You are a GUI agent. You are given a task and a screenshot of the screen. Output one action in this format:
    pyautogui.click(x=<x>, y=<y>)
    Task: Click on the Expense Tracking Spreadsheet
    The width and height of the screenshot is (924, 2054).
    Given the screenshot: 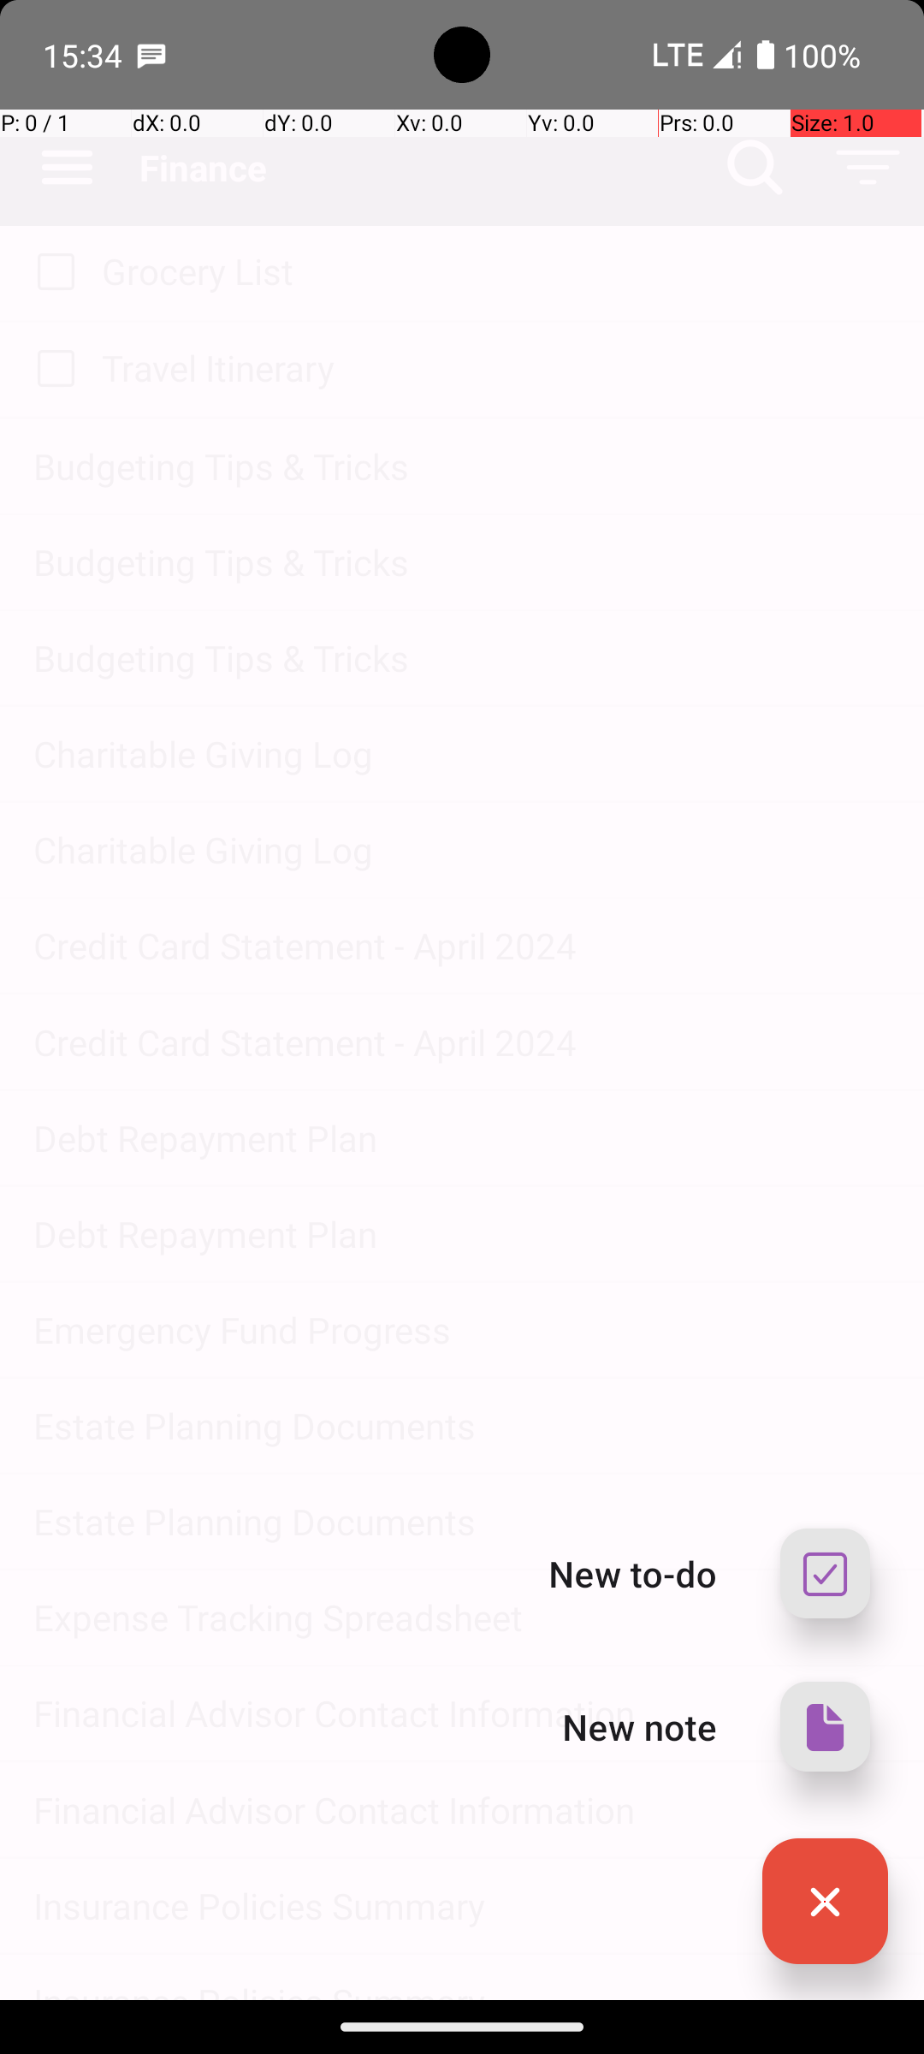 What is the action you would take?
    pyautogui.click(x=462, y=1618)
    